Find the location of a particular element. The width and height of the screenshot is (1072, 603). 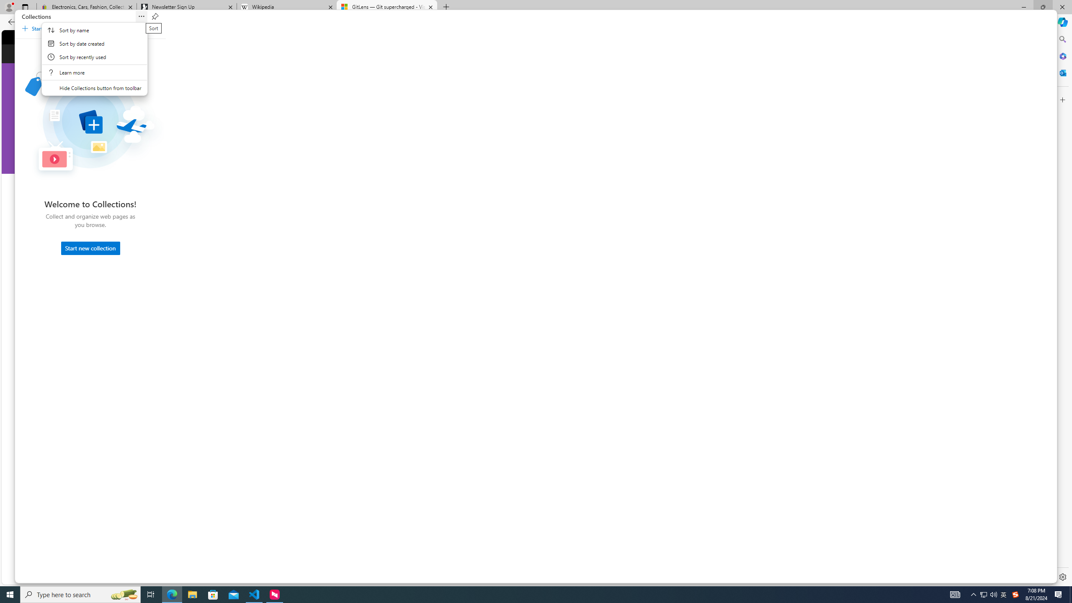

Sort by date created is located at coordinates (95, 43).